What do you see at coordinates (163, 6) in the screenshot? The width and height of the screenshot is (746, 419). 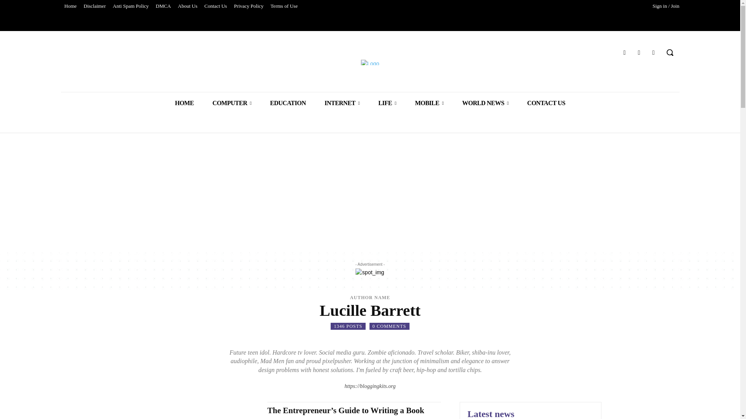 I see `DMCA` at bounding box center [163, 6].